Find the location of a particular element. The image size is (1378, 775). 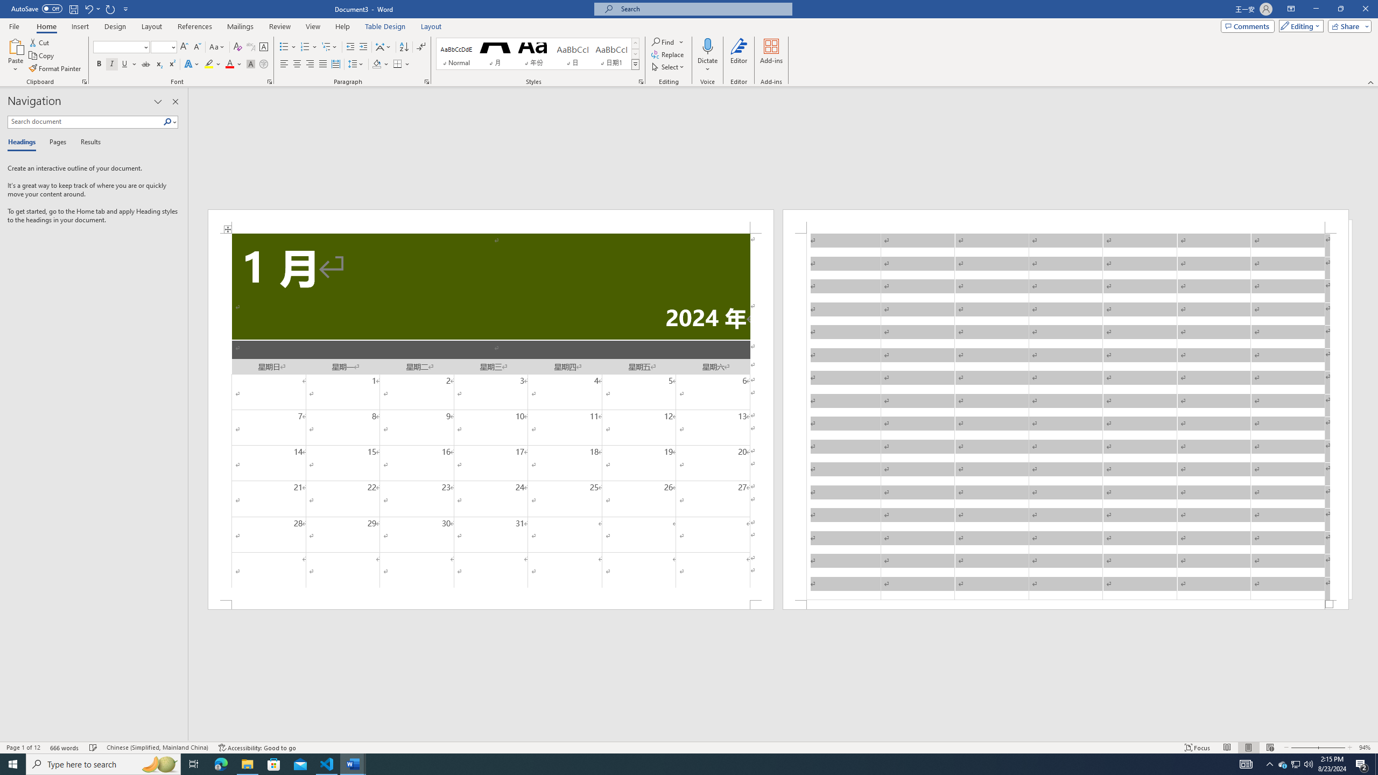

Language Chinese (Simplified, Mainland China) is located at coordinates (157, 748).